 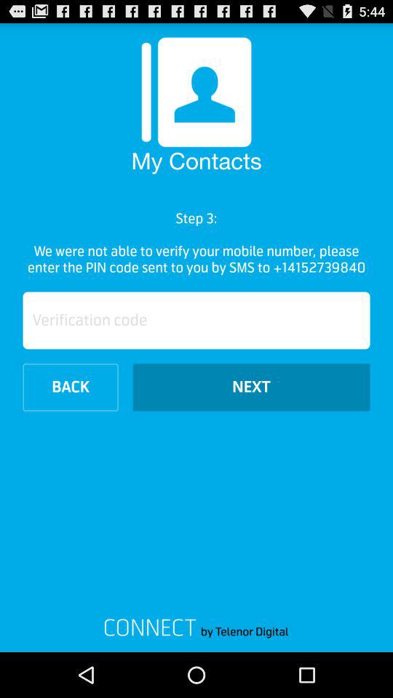 I want to click on turn on item to the right of the back, so click(x=251, y=387).